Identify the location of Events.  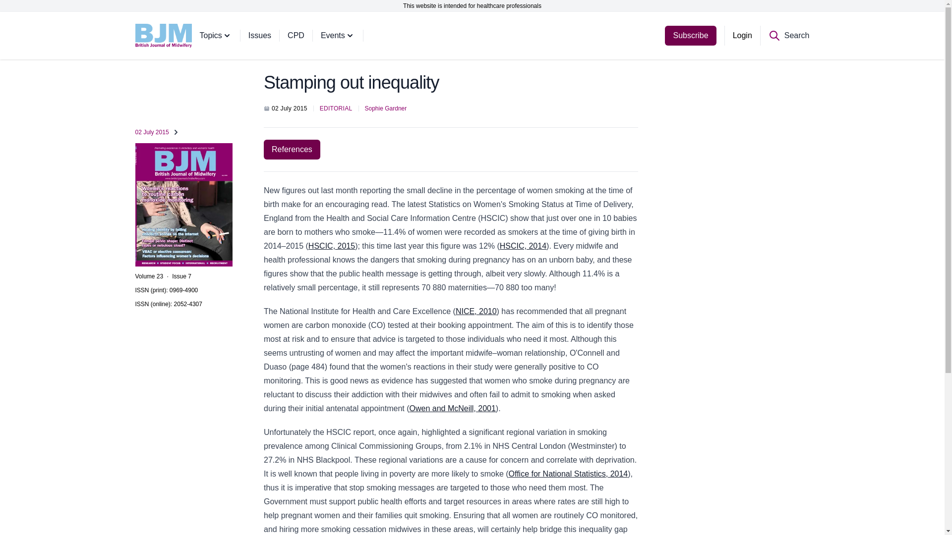
(346, 35).